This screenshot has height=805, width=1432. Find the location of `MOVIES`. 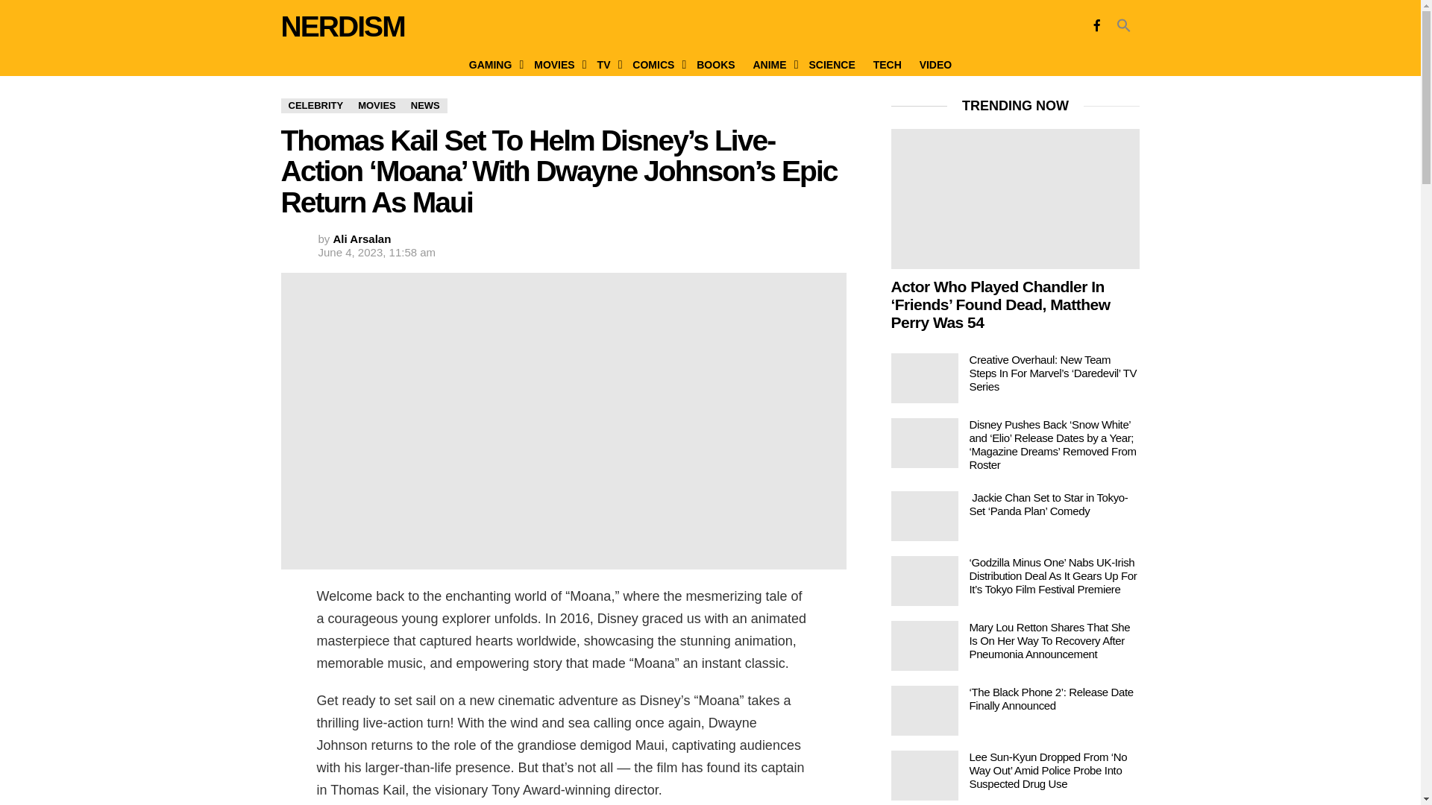

MOVIES is located at coordinates (377, 106).